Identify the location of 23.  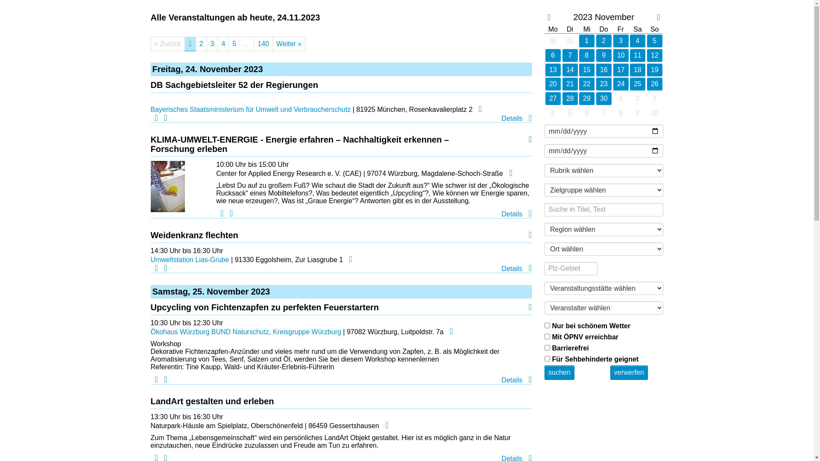
(604, 84).